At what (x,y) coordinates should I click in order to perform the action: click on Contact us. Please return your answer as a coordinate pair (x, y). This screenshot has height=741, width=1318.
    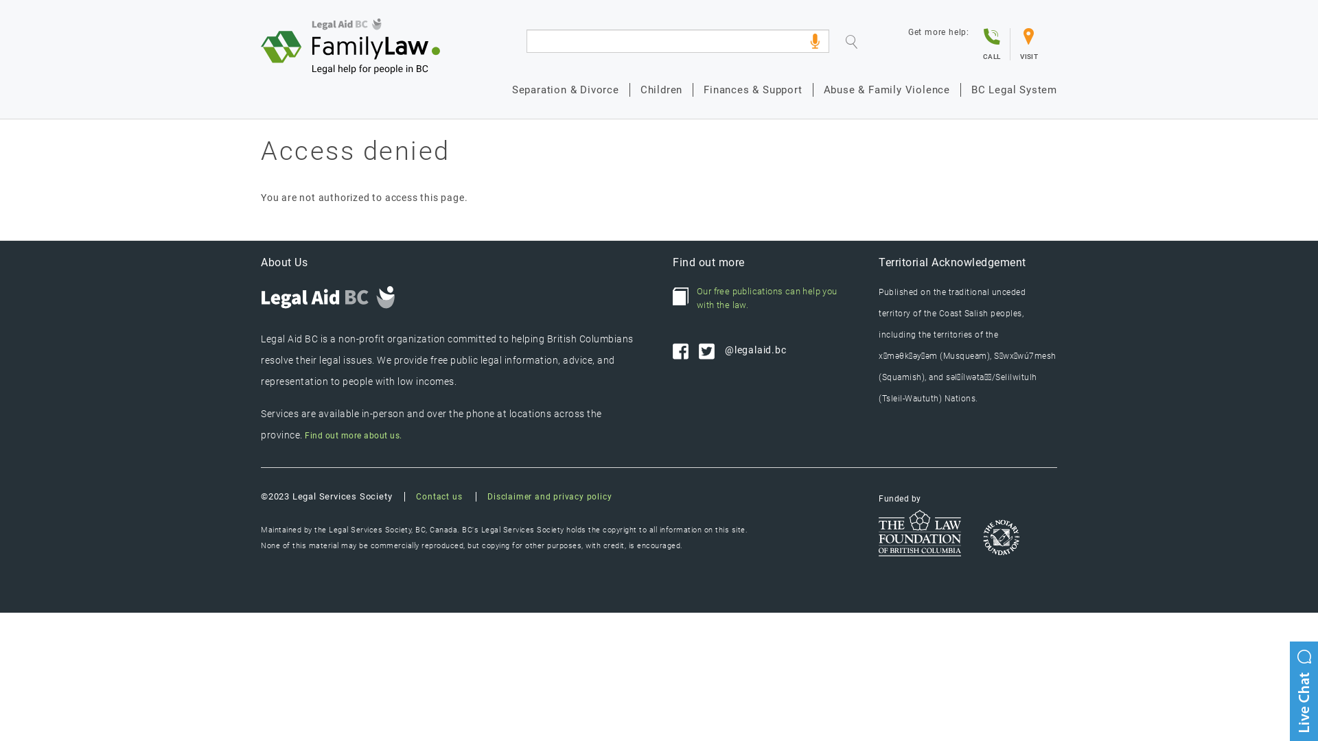
    Looking at the image, I should click on (439, 497).